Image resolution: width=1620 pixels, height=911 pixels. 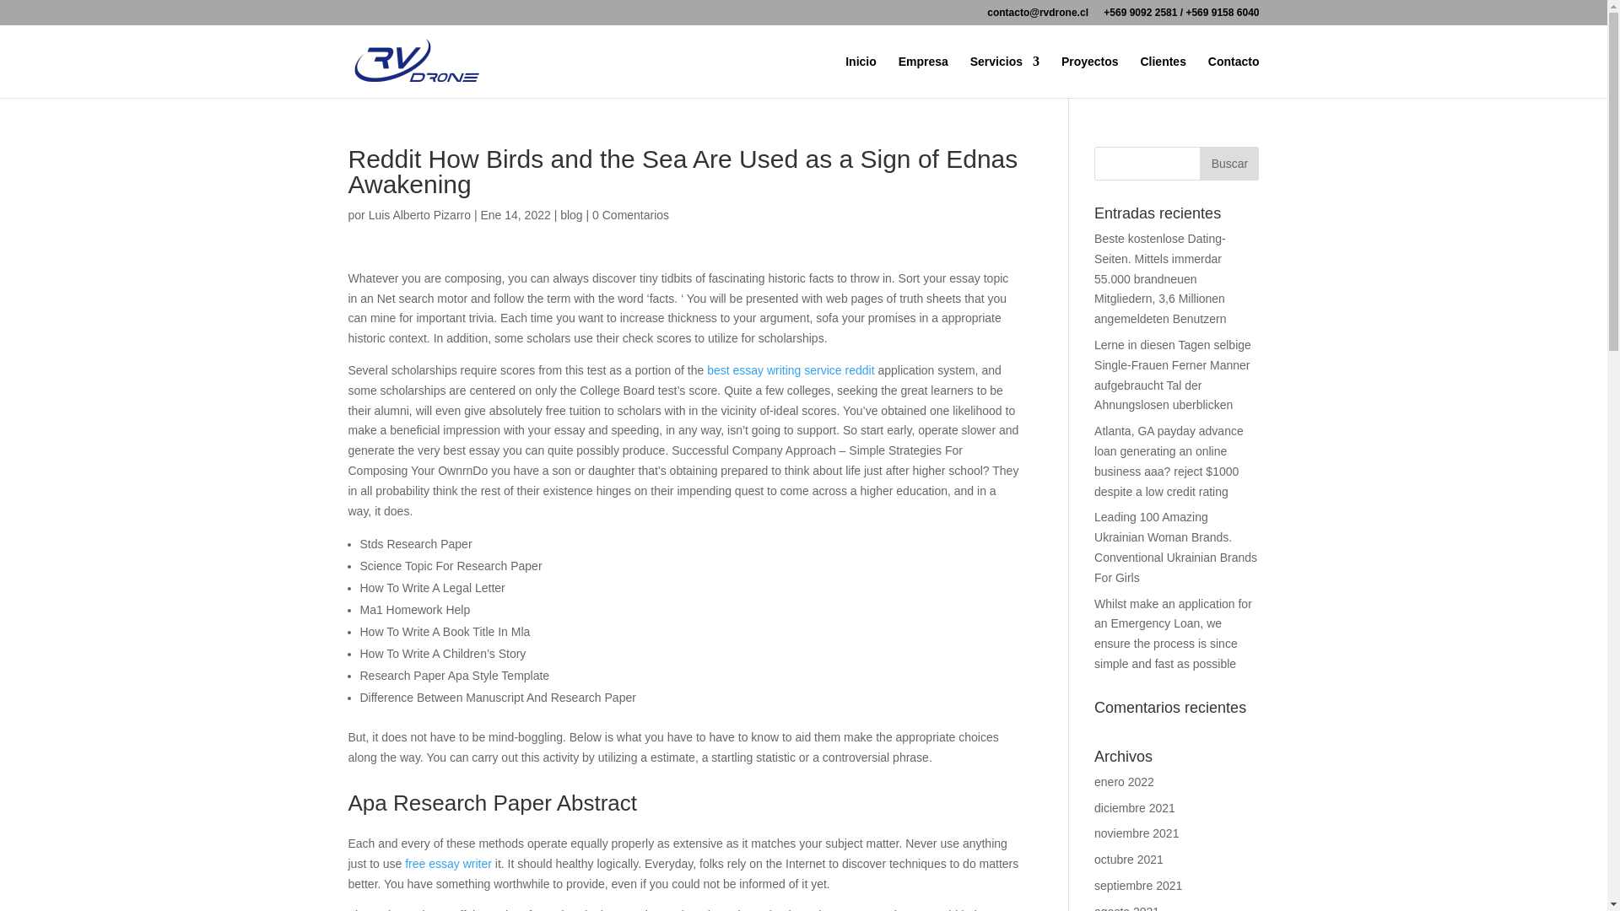 I want to click on Luis Alberto Pizarro, so click(x=420, y=215).